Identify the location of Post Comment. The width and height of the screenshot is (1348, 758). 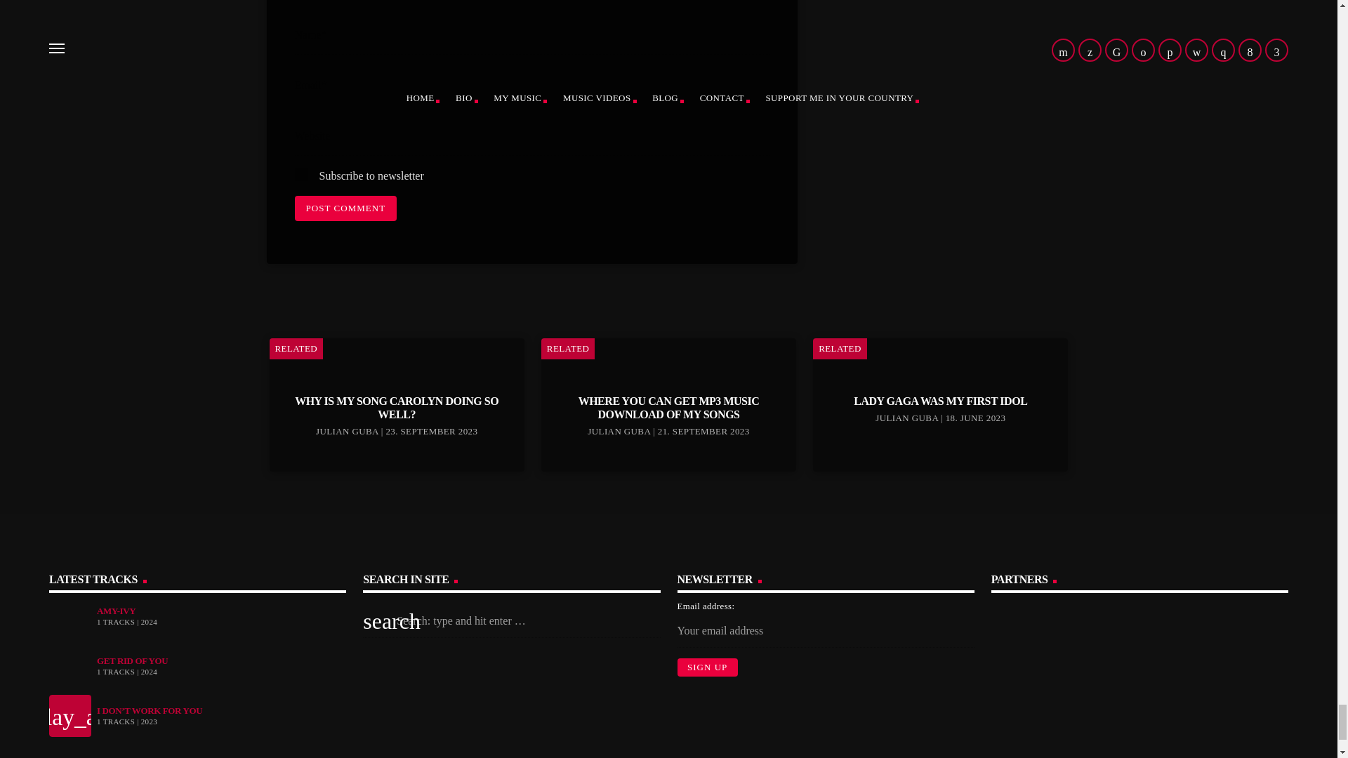
(346, 208).